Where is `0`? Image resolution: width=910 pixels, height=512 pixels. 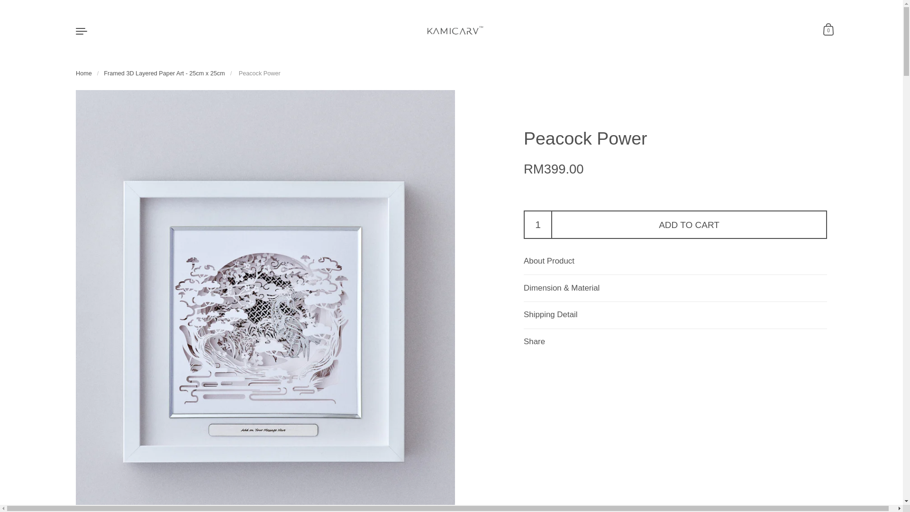
0 is located at coordinates (828, 30).